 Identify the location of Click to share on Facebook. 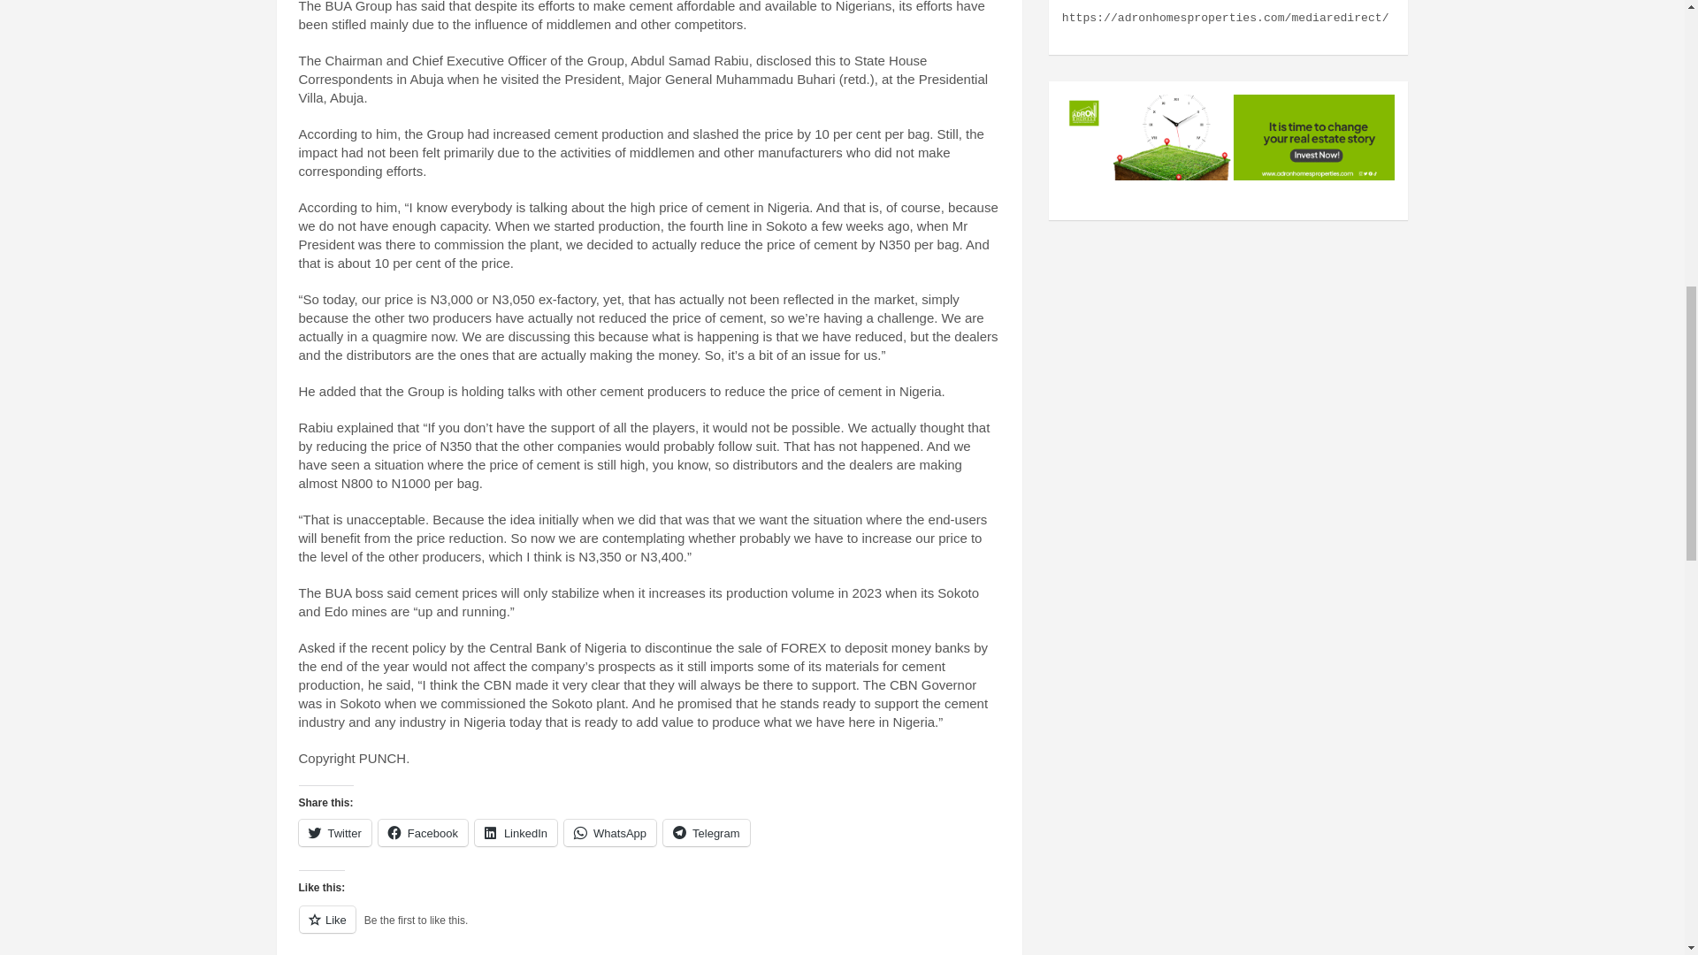
(423, 832).